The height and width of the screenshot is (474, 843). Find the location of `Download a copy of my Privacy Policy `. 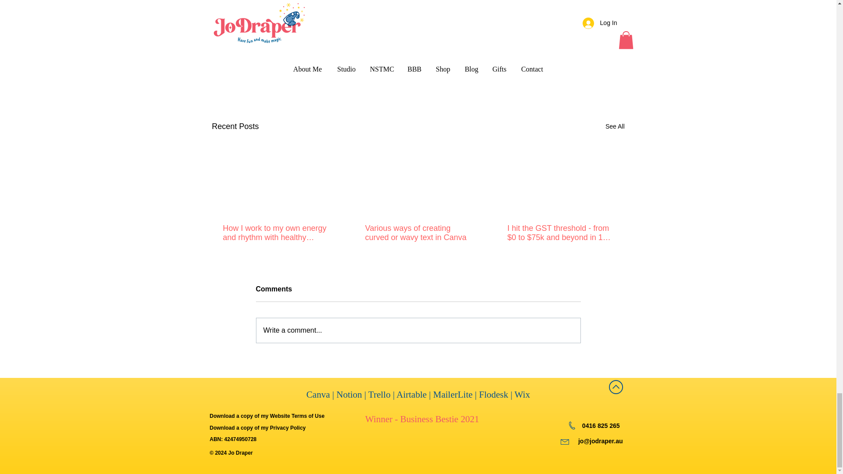

Download a copy of my Privacy Policy  is located at coordinates (259, 427).